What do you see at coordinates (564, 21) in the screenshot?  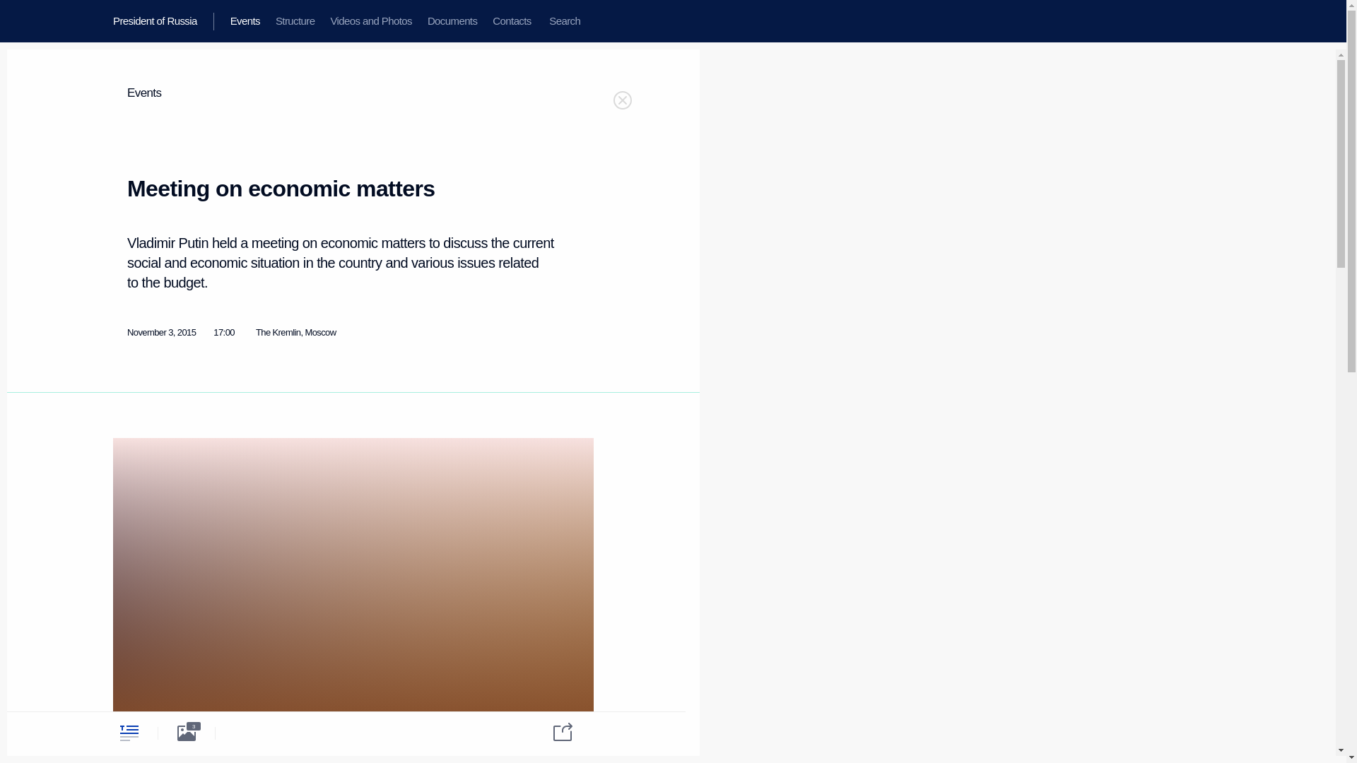 I see `Global website search` at bounding box center [564, 21].